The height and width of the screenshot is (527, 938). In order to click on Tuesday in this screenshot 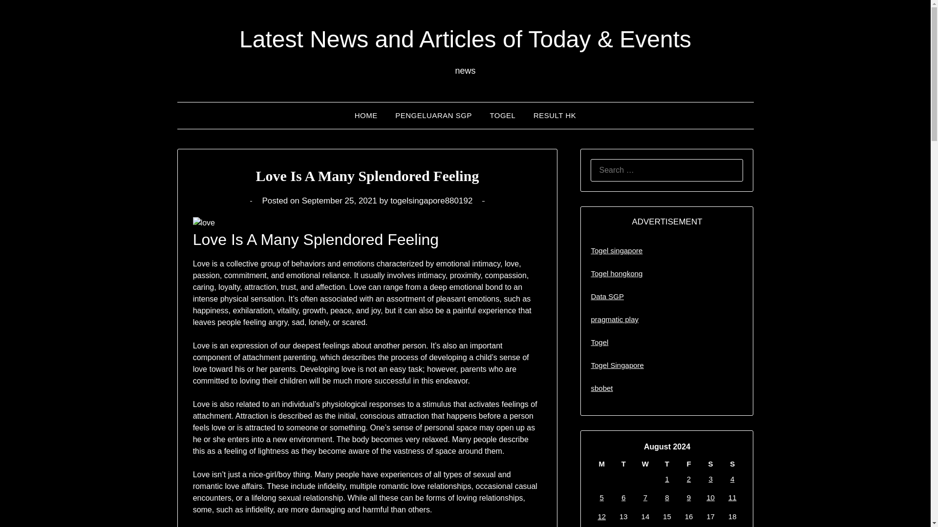, I will do `click(623, 464)`.